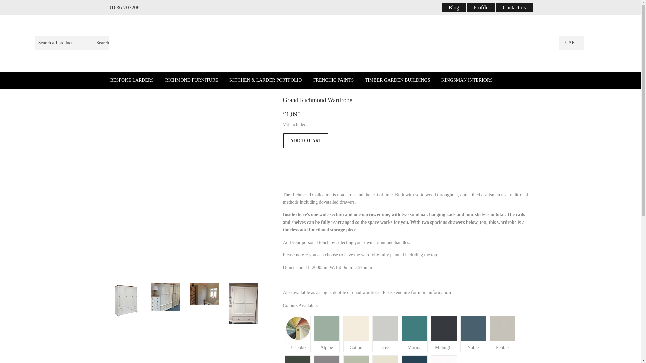 The width and height of the screenshot is (646, 363). What do you see at coordinates (398, 80) in the screenshot?
I see `TIMBER GARDEN BUILDINGS` at bounding box center [398, 80].